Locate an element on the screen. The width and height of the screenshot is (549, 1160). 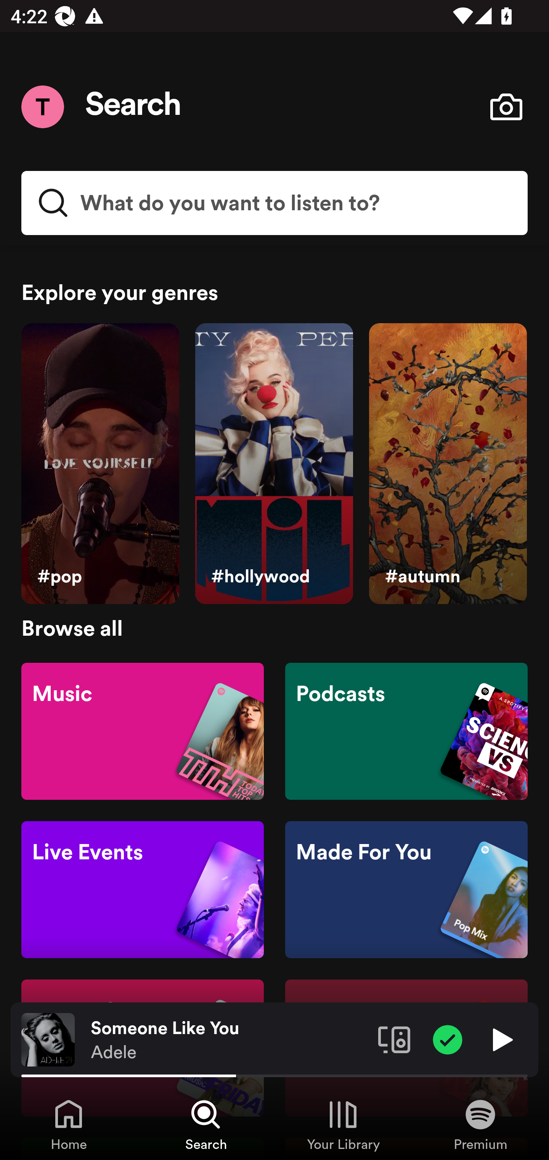
Someone Like You Adele is located at coordinates (229, 1040).